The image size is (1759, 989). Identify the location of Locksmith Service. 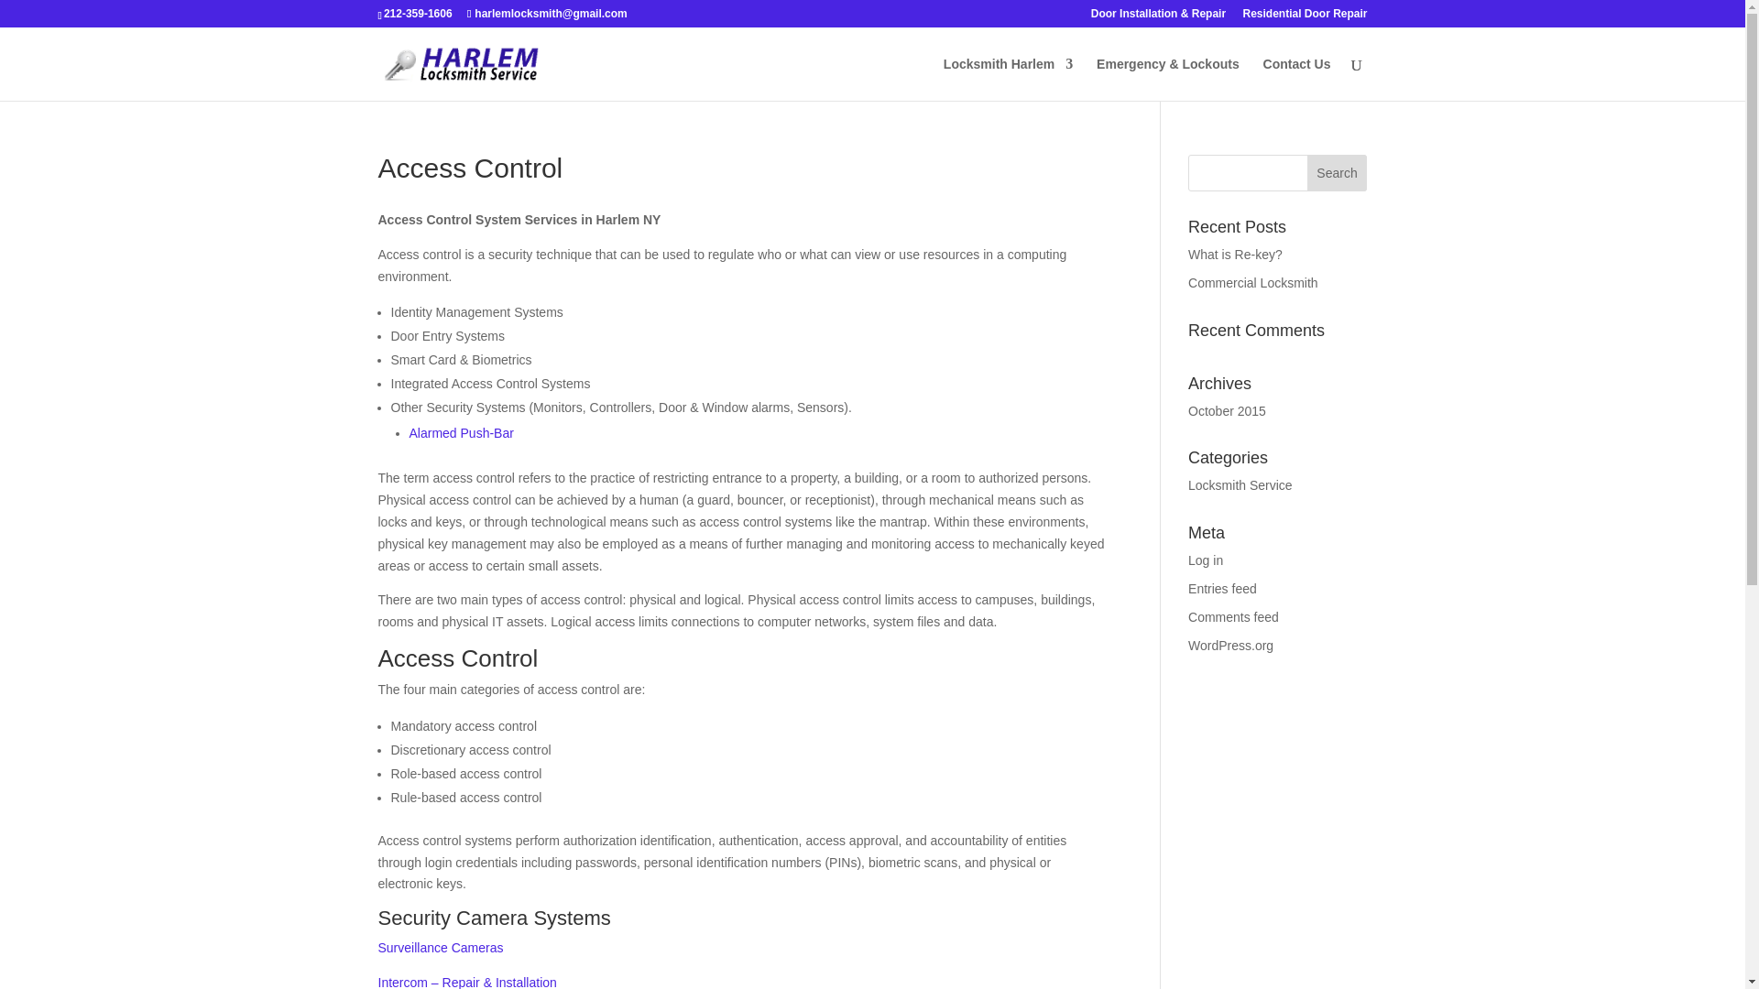
(1240, 484).